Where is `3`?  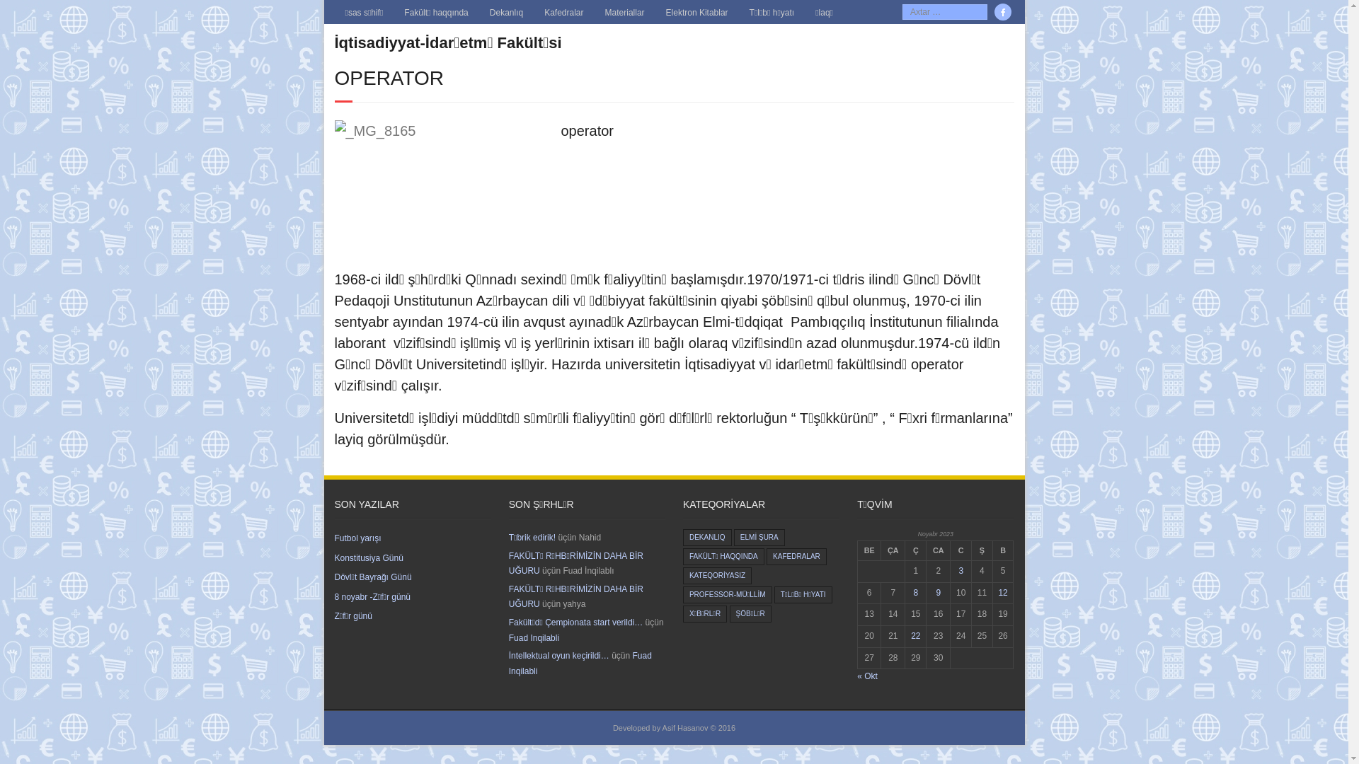
3 is located at coordinates (961, 571).